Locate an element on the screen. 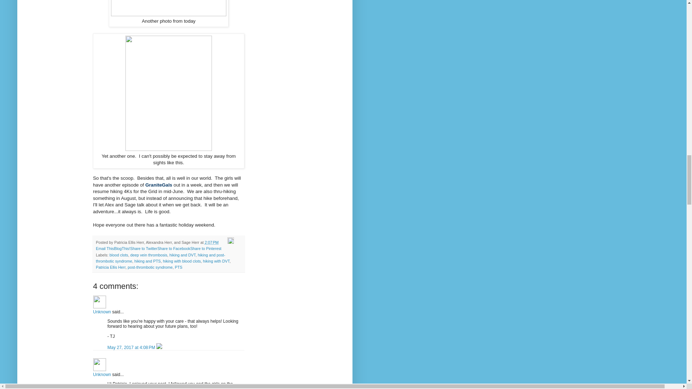 Image resolution: width=692 pixels, height=389 pixels. Share to Facebook is located at coordinates (174, 248).